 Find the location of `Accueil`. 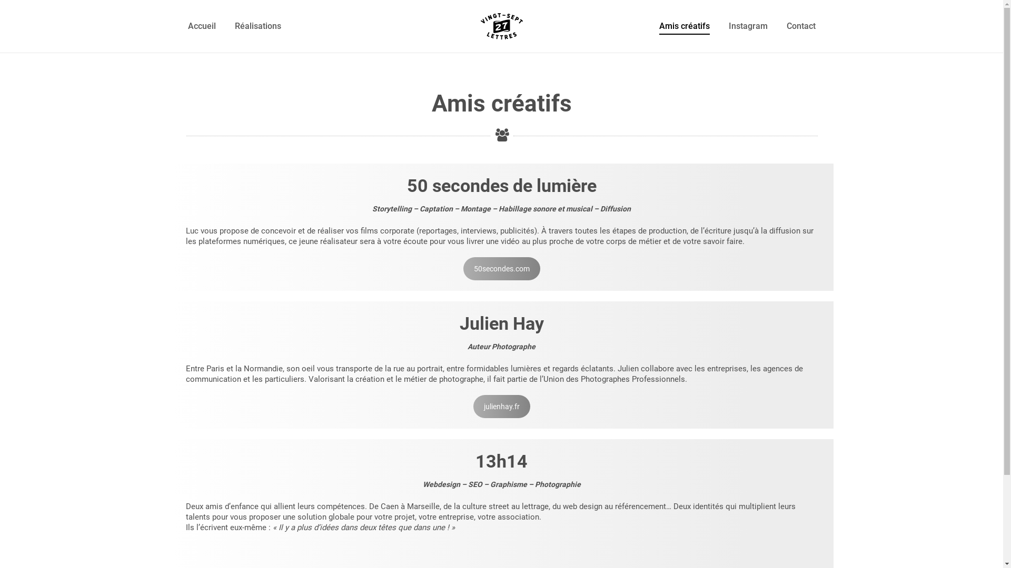

Accueil is located at coordinates (201, 26).